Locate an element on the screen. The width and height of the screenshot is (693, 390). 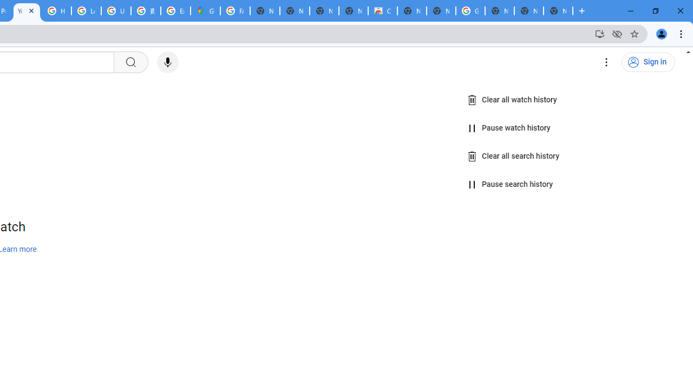
Pause watch history is located at coordinates (509, 128).